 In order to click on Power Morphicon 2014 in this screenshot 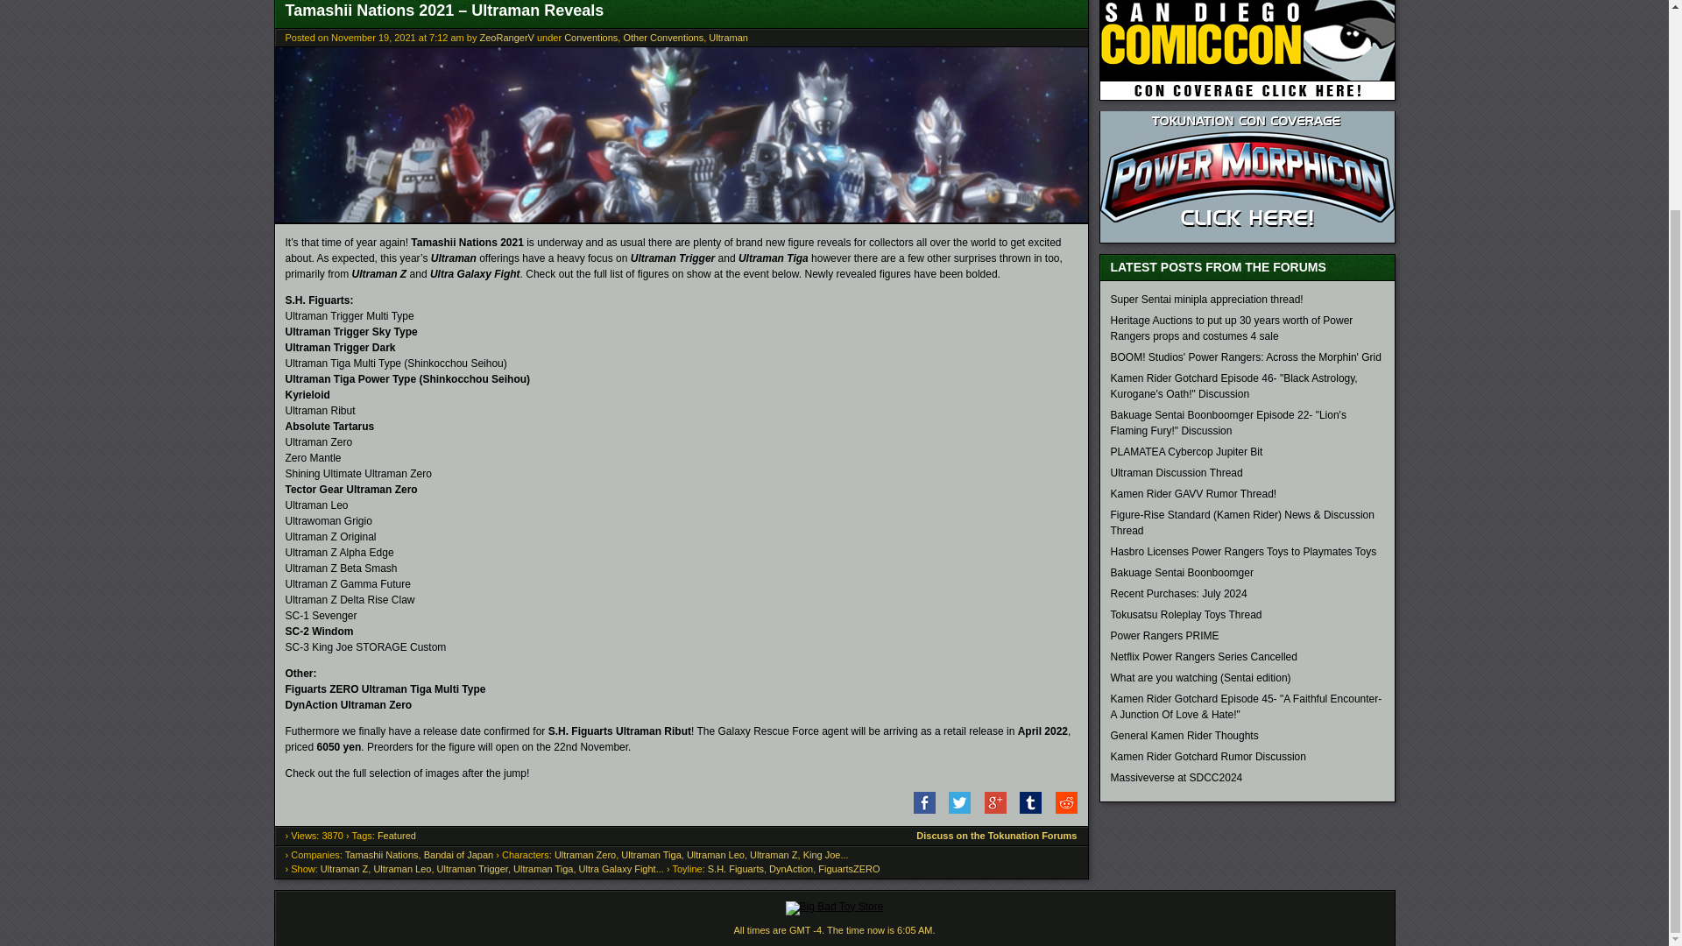, I will do `click(1247, 238)`.